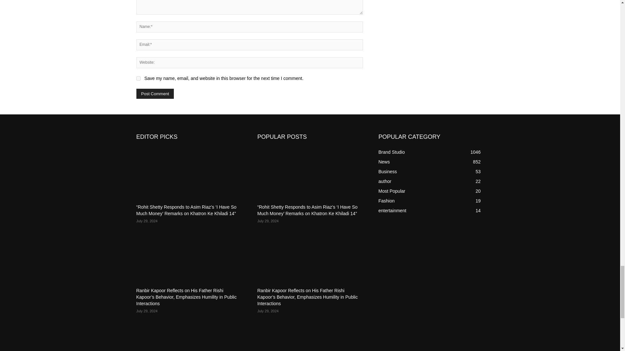 The image size is (625, 351). What do you see at coordinates (138, 79) in the screenshot?
I see `yes` at bounding box center [138, 79].